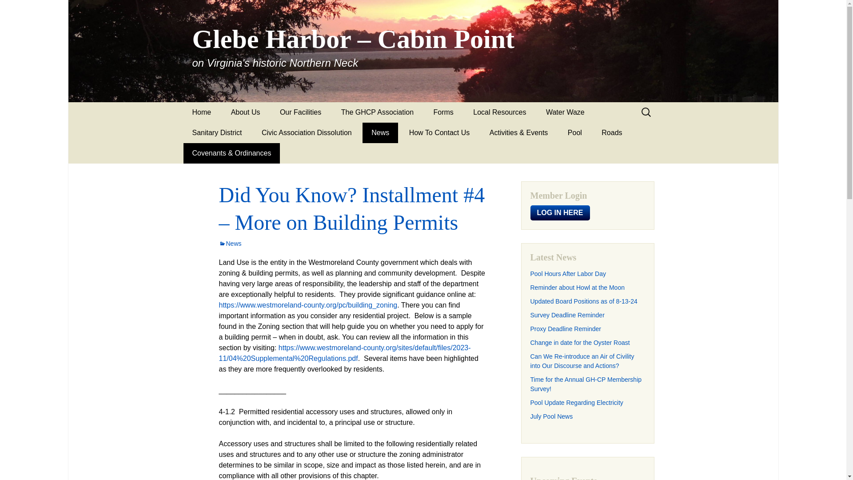 This screenshot has height=480, width=853. I want to click on Water Waze, so click(565, 112).